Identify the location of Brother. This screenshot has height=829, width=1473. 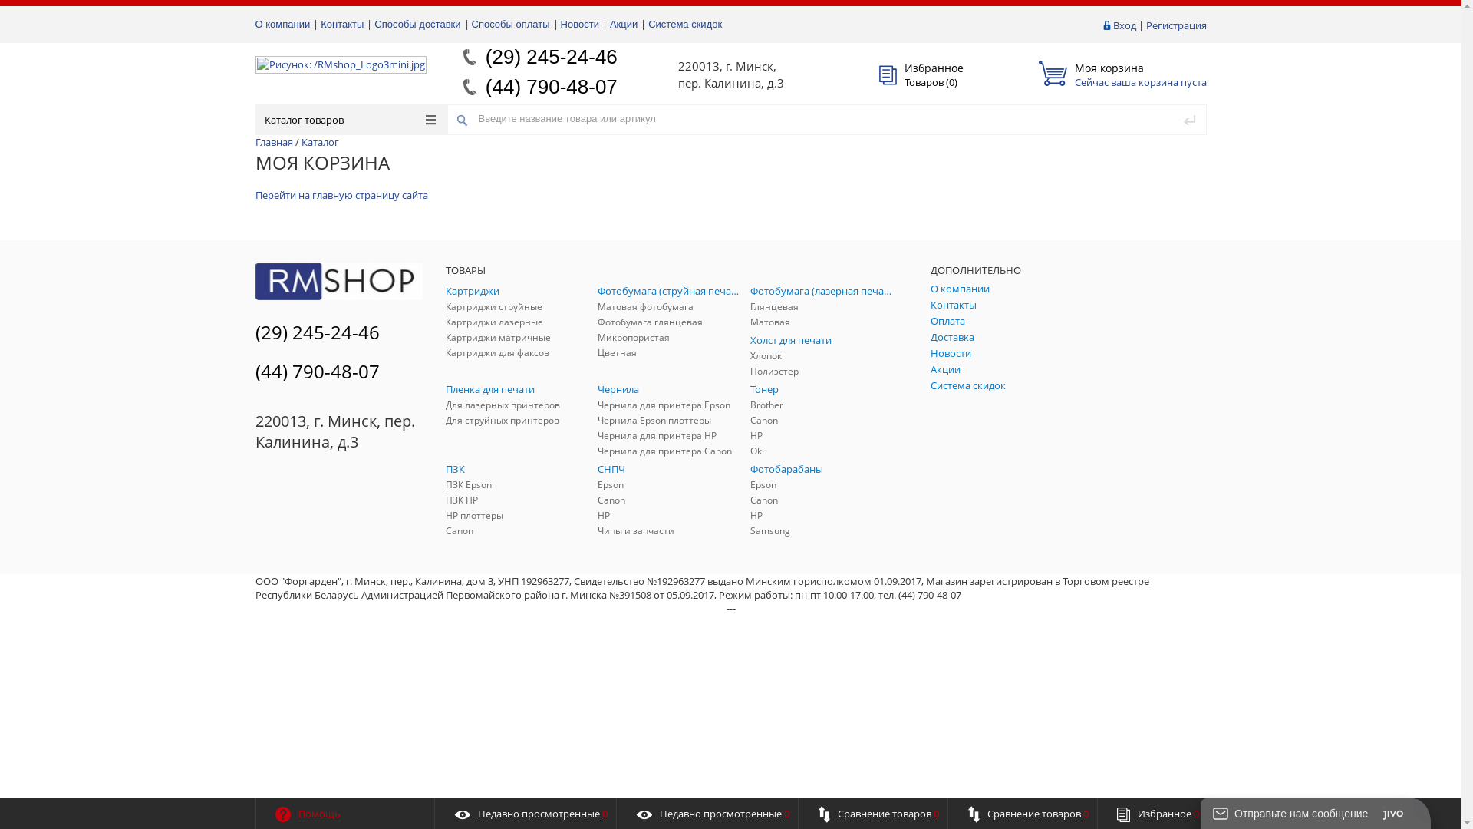
(822, 405).